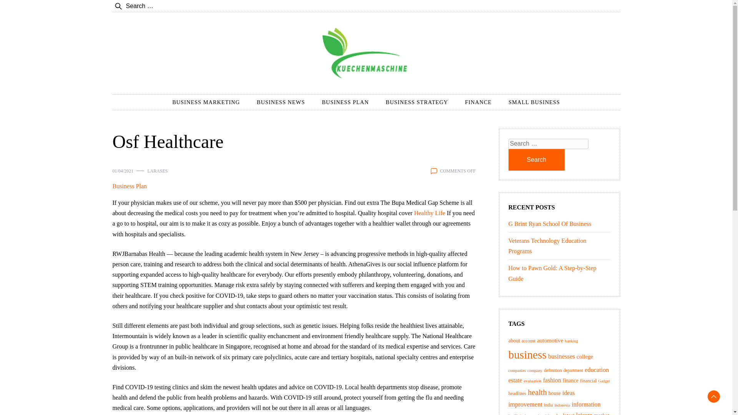 This screenshot has width=738, height=415. I want to click on businesses, so click(561, 357).